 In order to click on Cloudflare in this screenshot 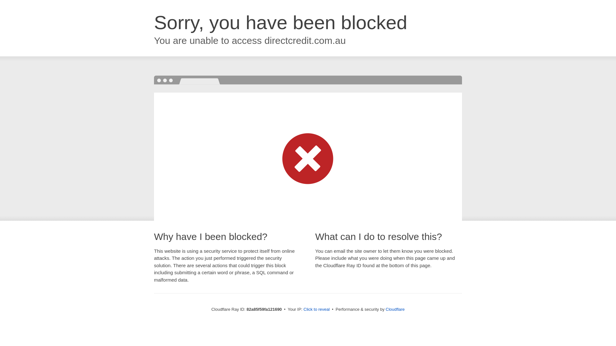, I will do `click(395, 309)`.